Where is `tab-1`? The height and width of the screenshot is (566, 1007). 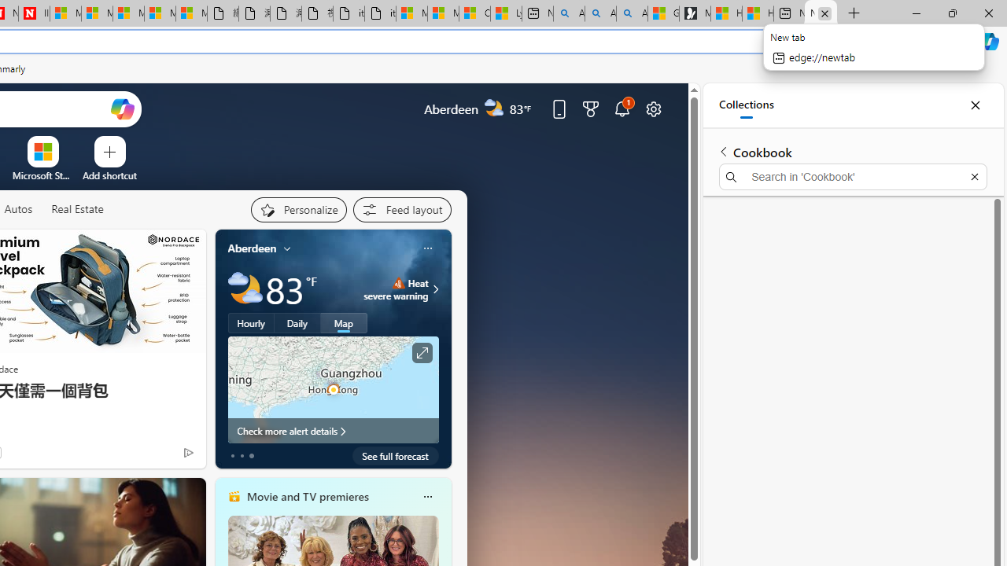 tab-1 is located at coordinates (241, 456).